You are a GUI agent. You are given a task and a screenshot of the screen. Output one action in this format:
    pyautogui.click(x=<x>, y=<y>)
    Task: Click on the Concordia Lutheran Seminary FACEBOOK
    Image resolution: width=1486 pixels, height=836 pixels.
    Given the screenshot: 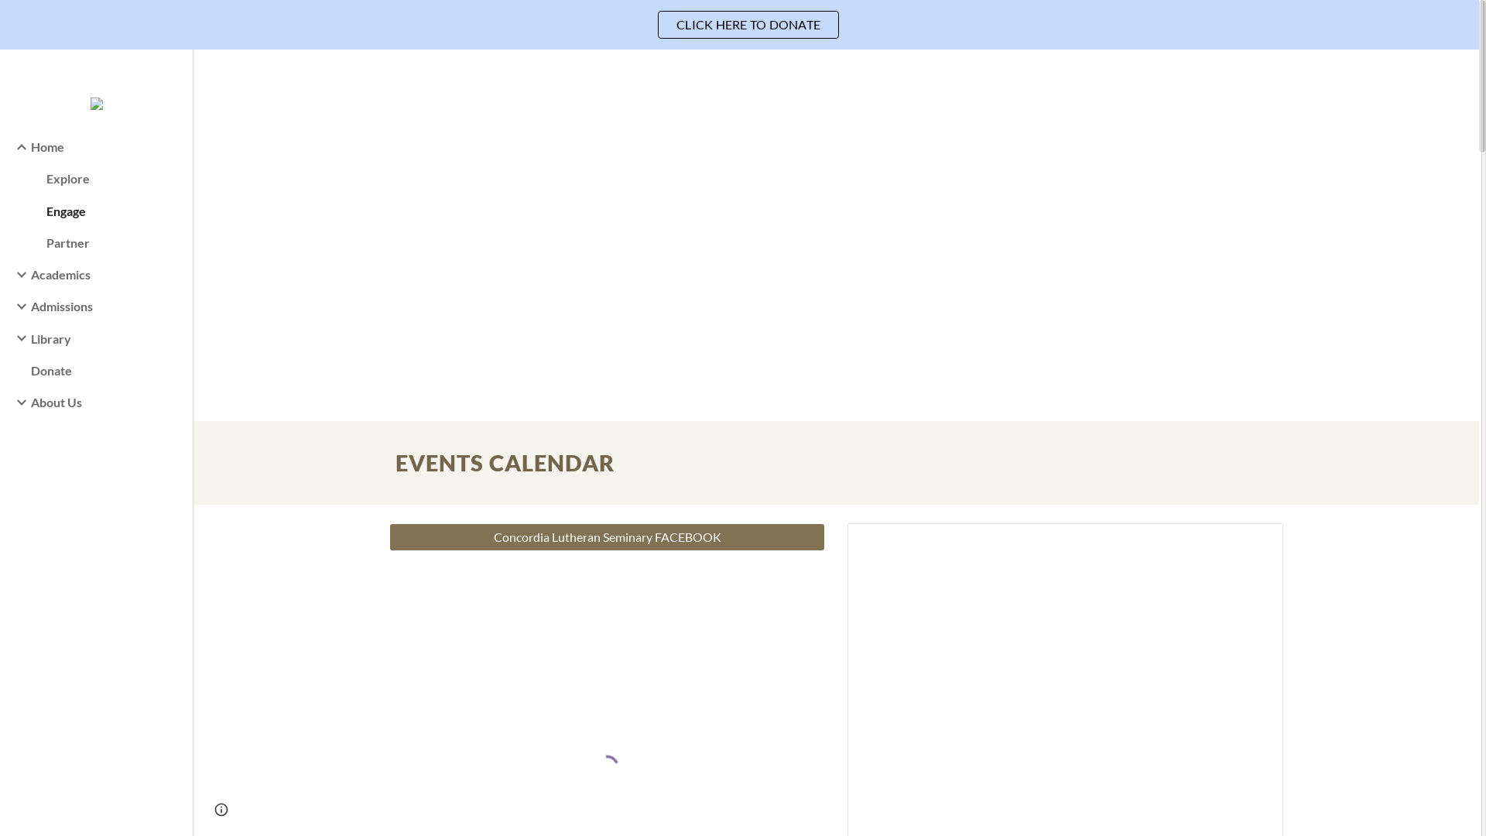 What is the action you would take?
    pyautogui.click(x=607, y=537)
    